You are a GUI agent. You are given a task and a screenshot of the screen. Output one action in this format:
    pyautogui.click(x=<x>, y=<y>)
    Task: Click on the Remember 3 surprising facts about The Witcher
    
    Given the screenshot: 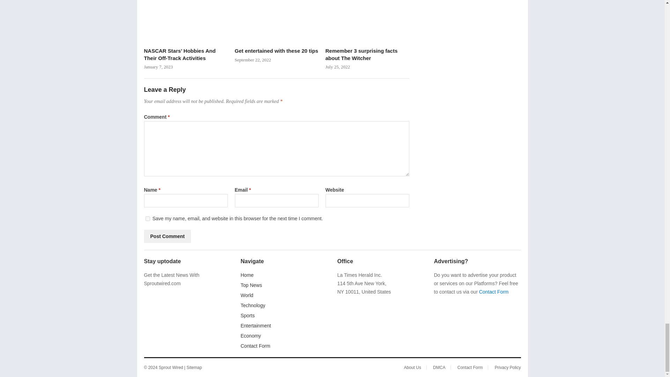 What is the action you would take?
    pyautogui.click(x=367, y=22)
    